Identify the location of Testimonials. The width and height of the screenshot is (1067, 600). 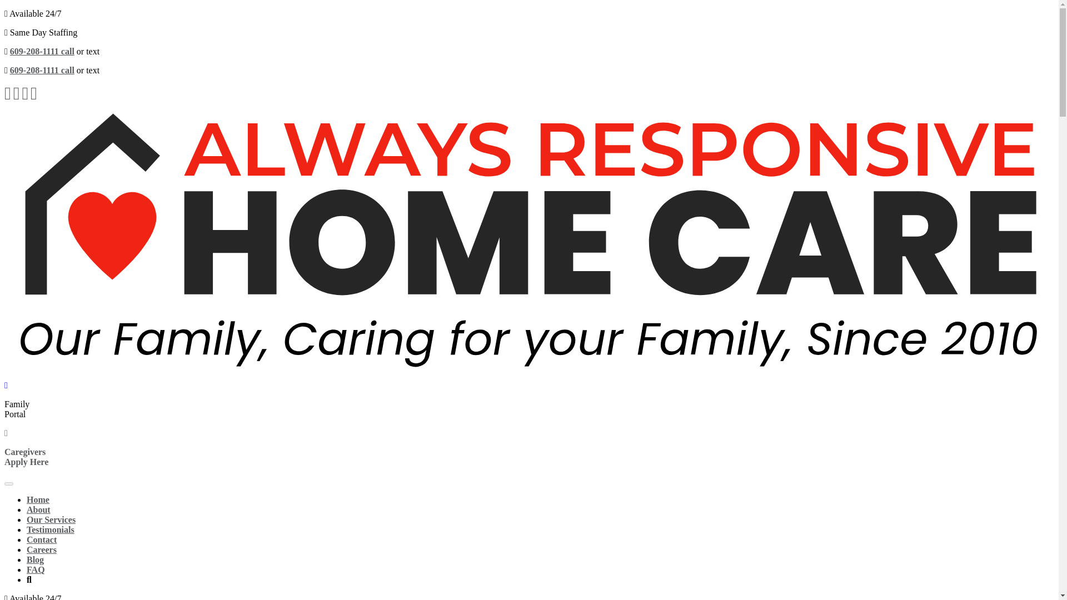
(41, 549).